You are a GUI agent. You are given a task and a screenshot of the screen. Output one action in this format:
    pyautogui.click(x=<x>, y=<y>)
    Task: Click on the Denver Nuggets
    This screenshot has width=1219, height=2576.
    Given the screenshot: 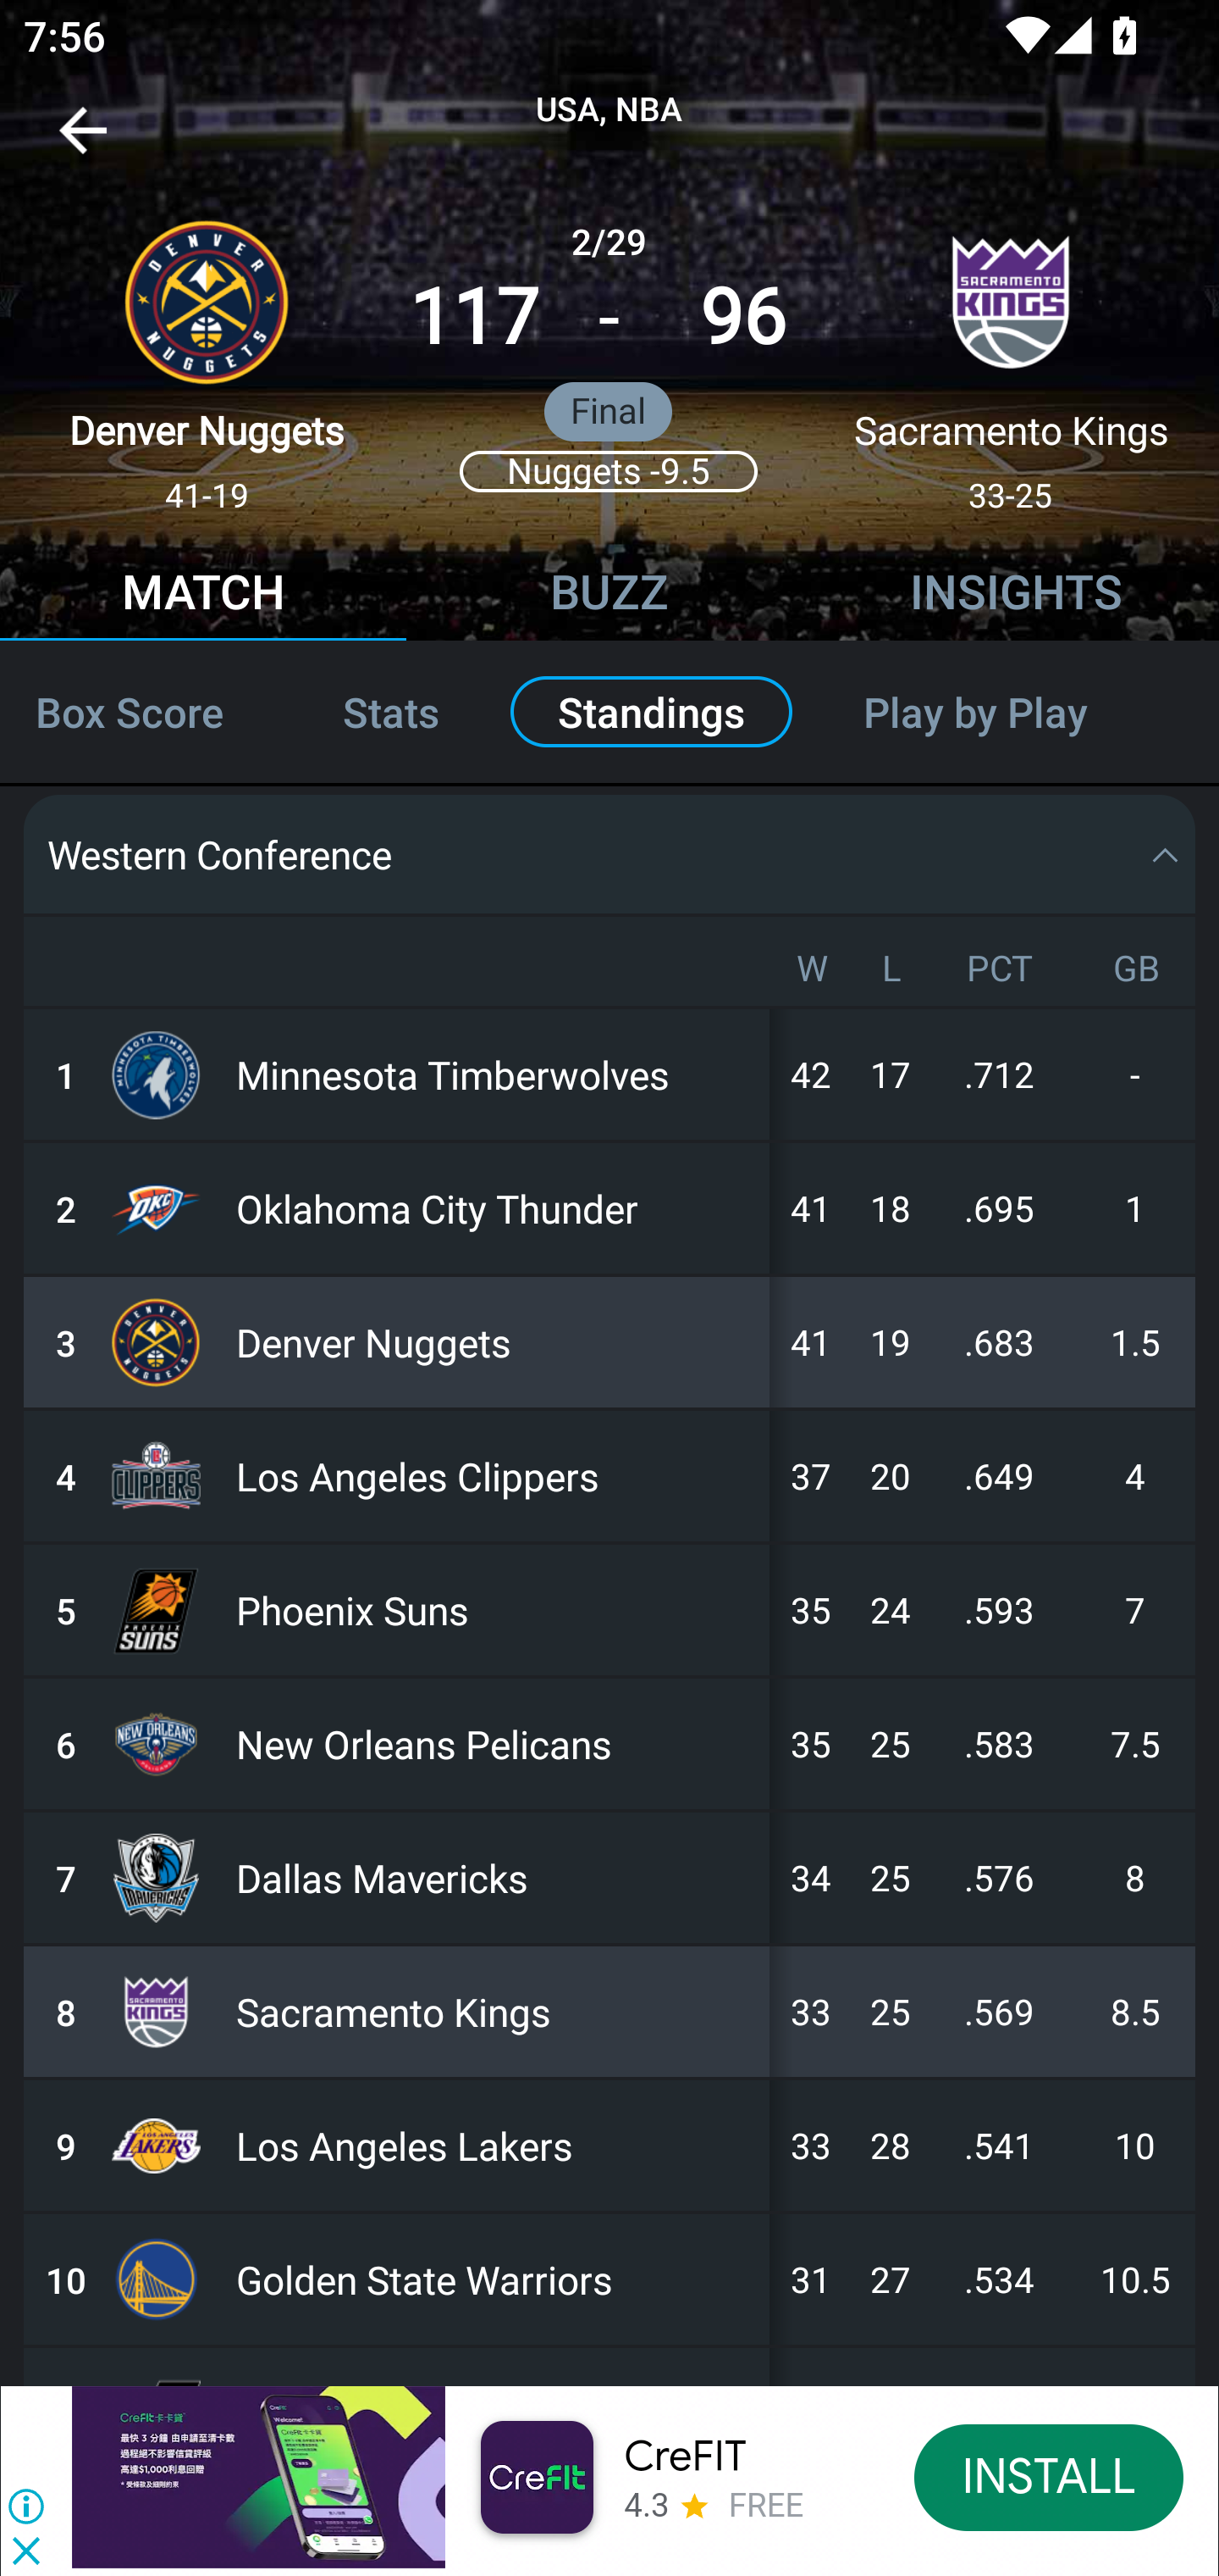 What is the action you would take?
    pyautogui.click(x=496, y=1341)
    